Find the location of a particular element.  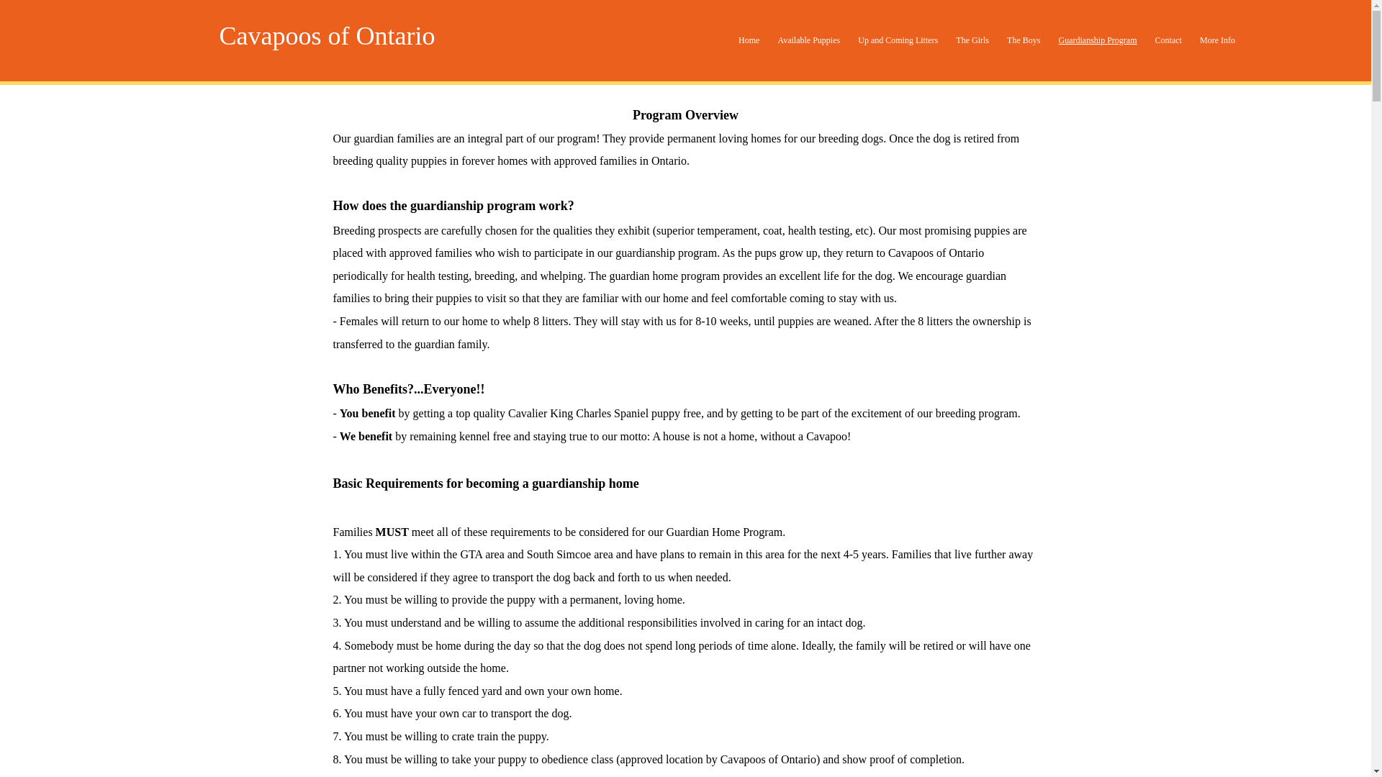

The Boys is located at coordinates (1024, 40).